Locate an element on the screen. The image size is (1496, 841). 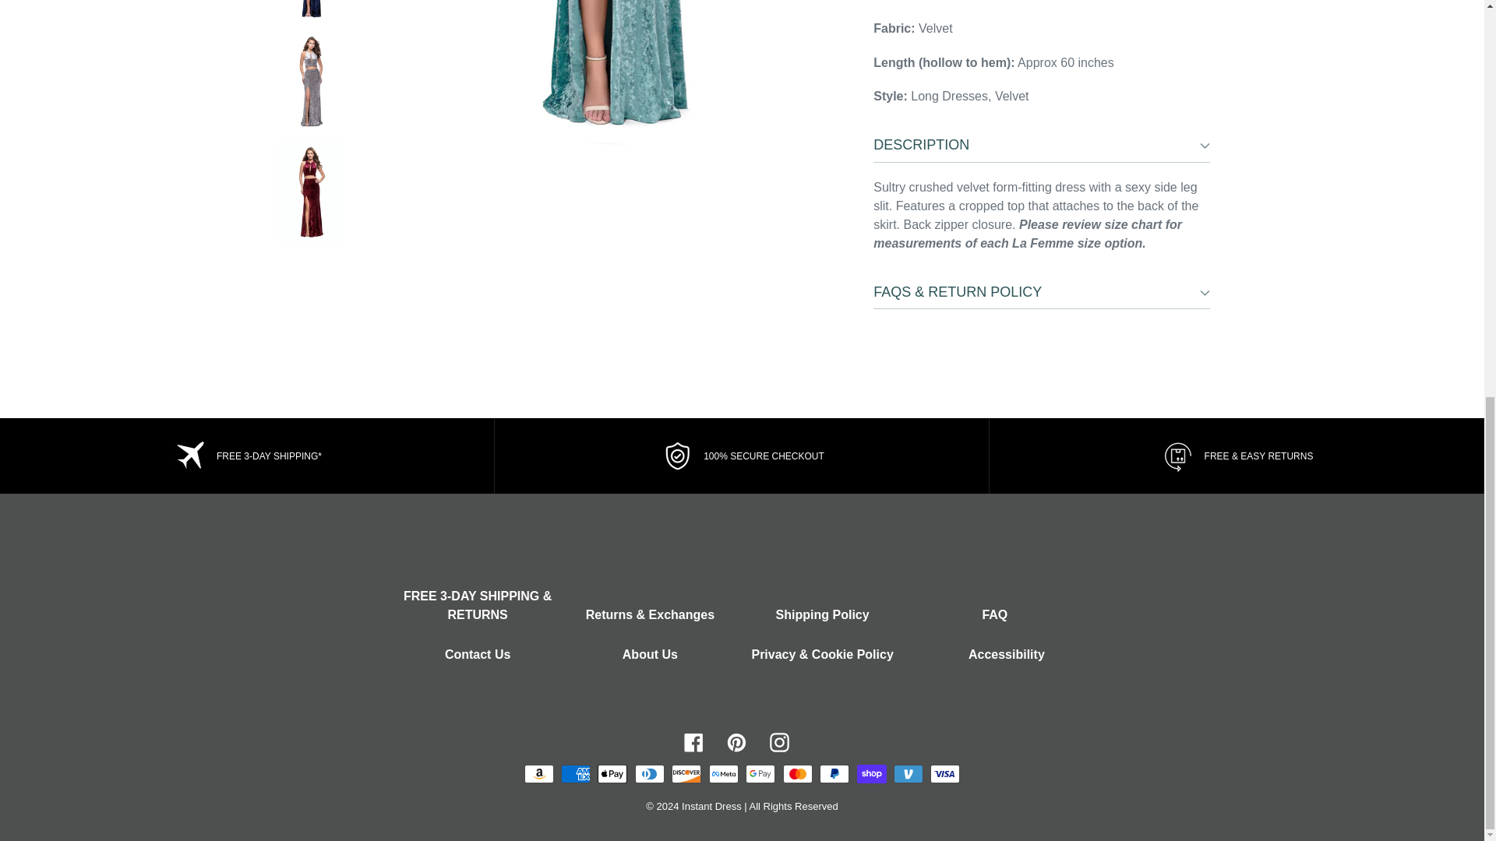
Facebook is located at coordinates (693, 741).